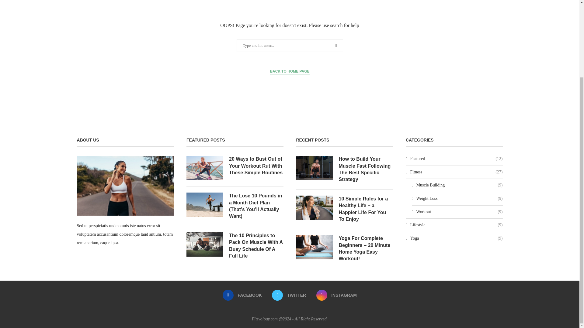 The image size is (584, 328). I want to click on BACK TO HOME PAGE, so click(290, 71).